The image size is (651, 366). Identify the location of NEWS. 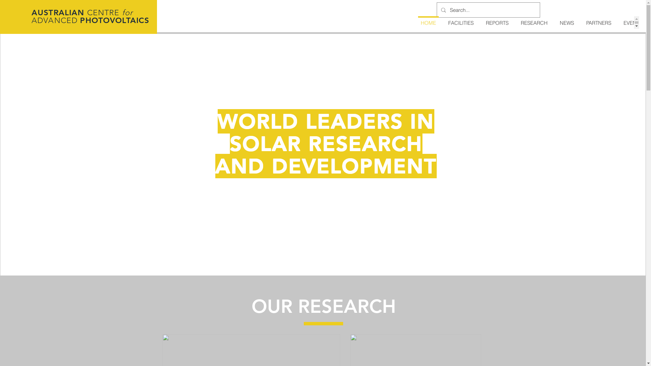
(567, 22).